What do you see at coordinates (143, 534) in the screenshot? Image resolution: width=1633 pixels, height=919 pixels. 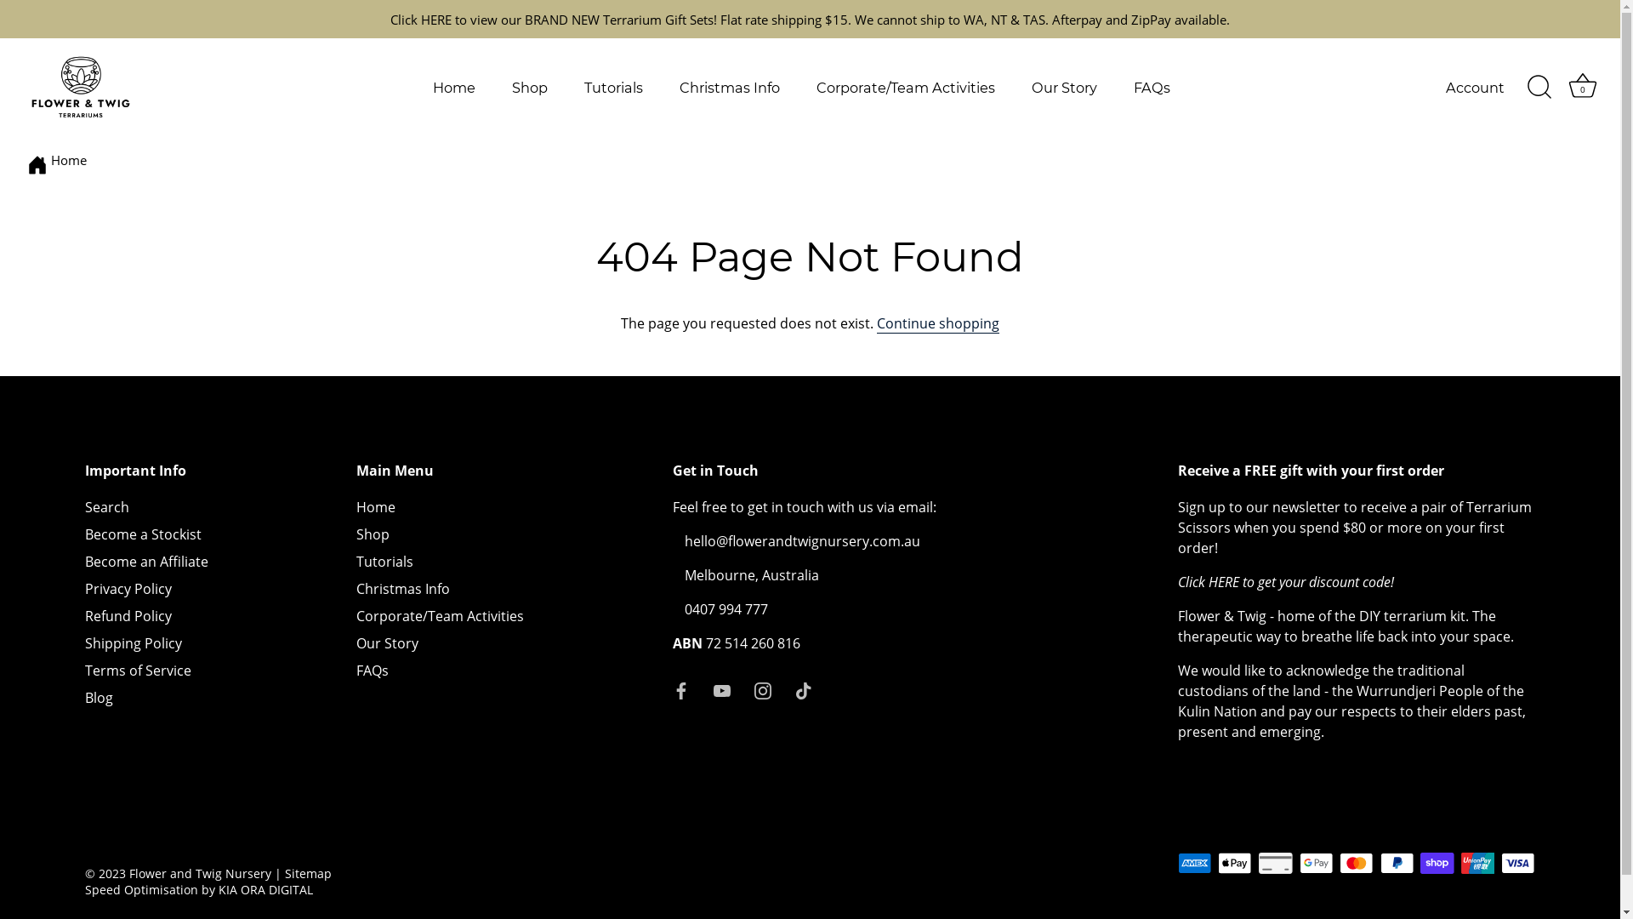 I see `Become a Stockist` at bounding box center [143, 534].